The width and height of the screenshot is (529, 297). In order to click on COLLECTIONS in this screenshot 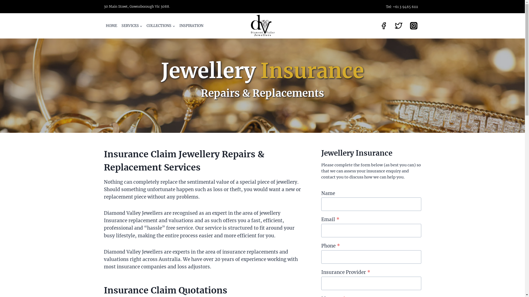, I will do `click(161, 26)`.